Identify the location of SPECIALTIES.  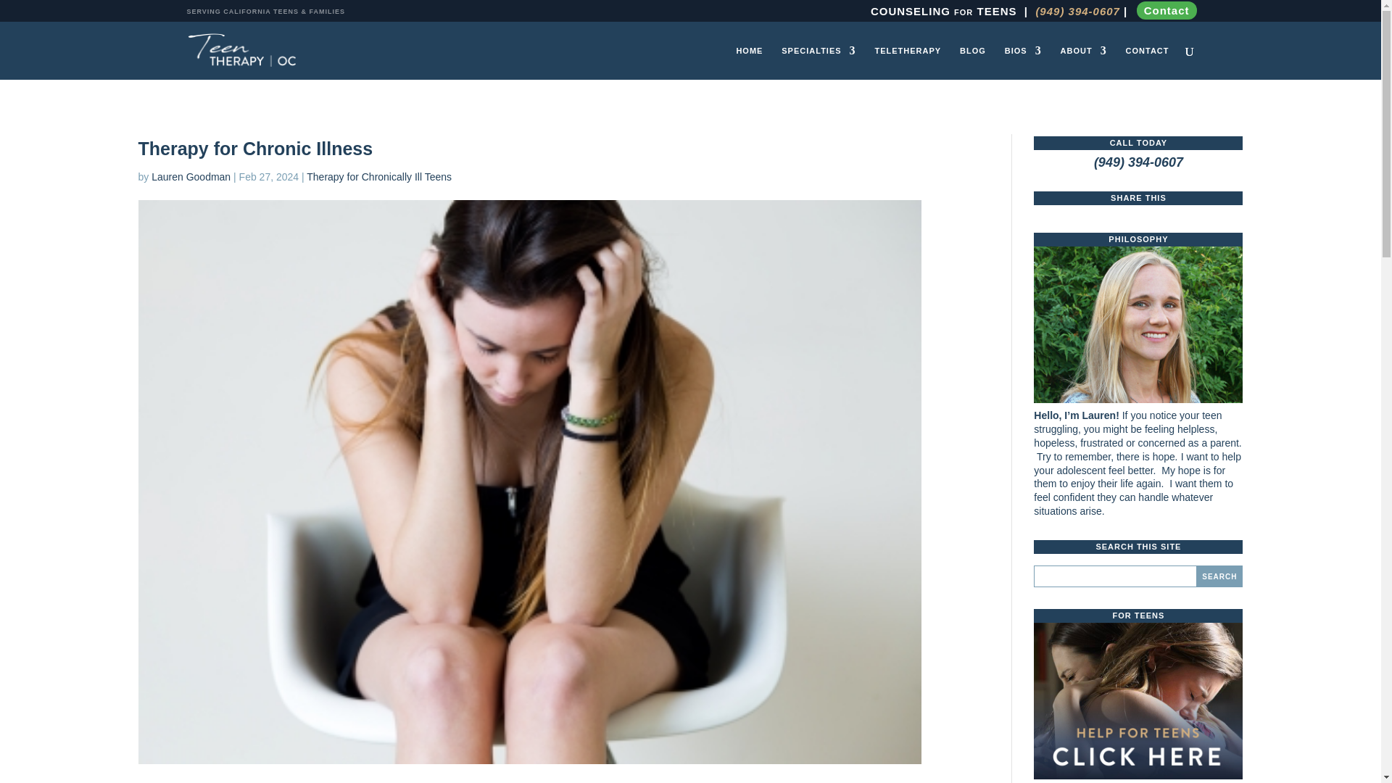
(818, 62).